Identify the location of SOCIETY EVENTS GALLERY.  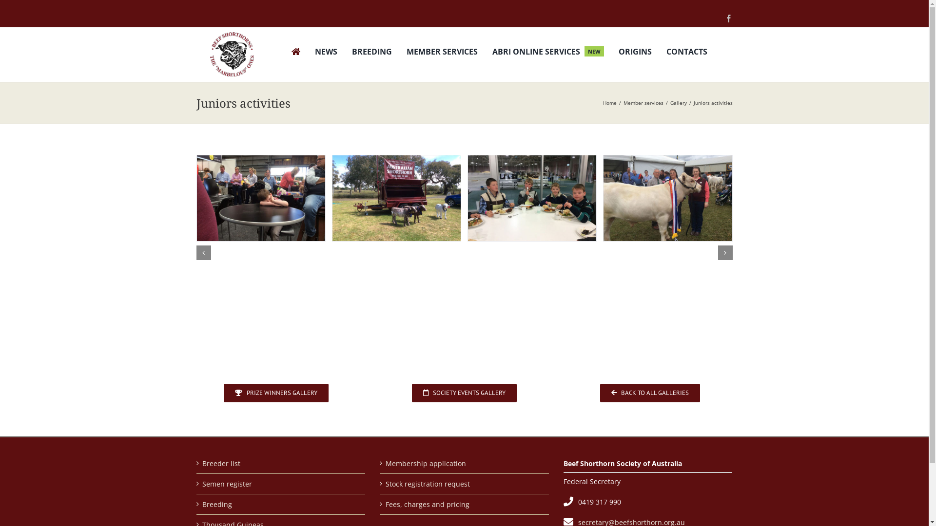
(464, 393).